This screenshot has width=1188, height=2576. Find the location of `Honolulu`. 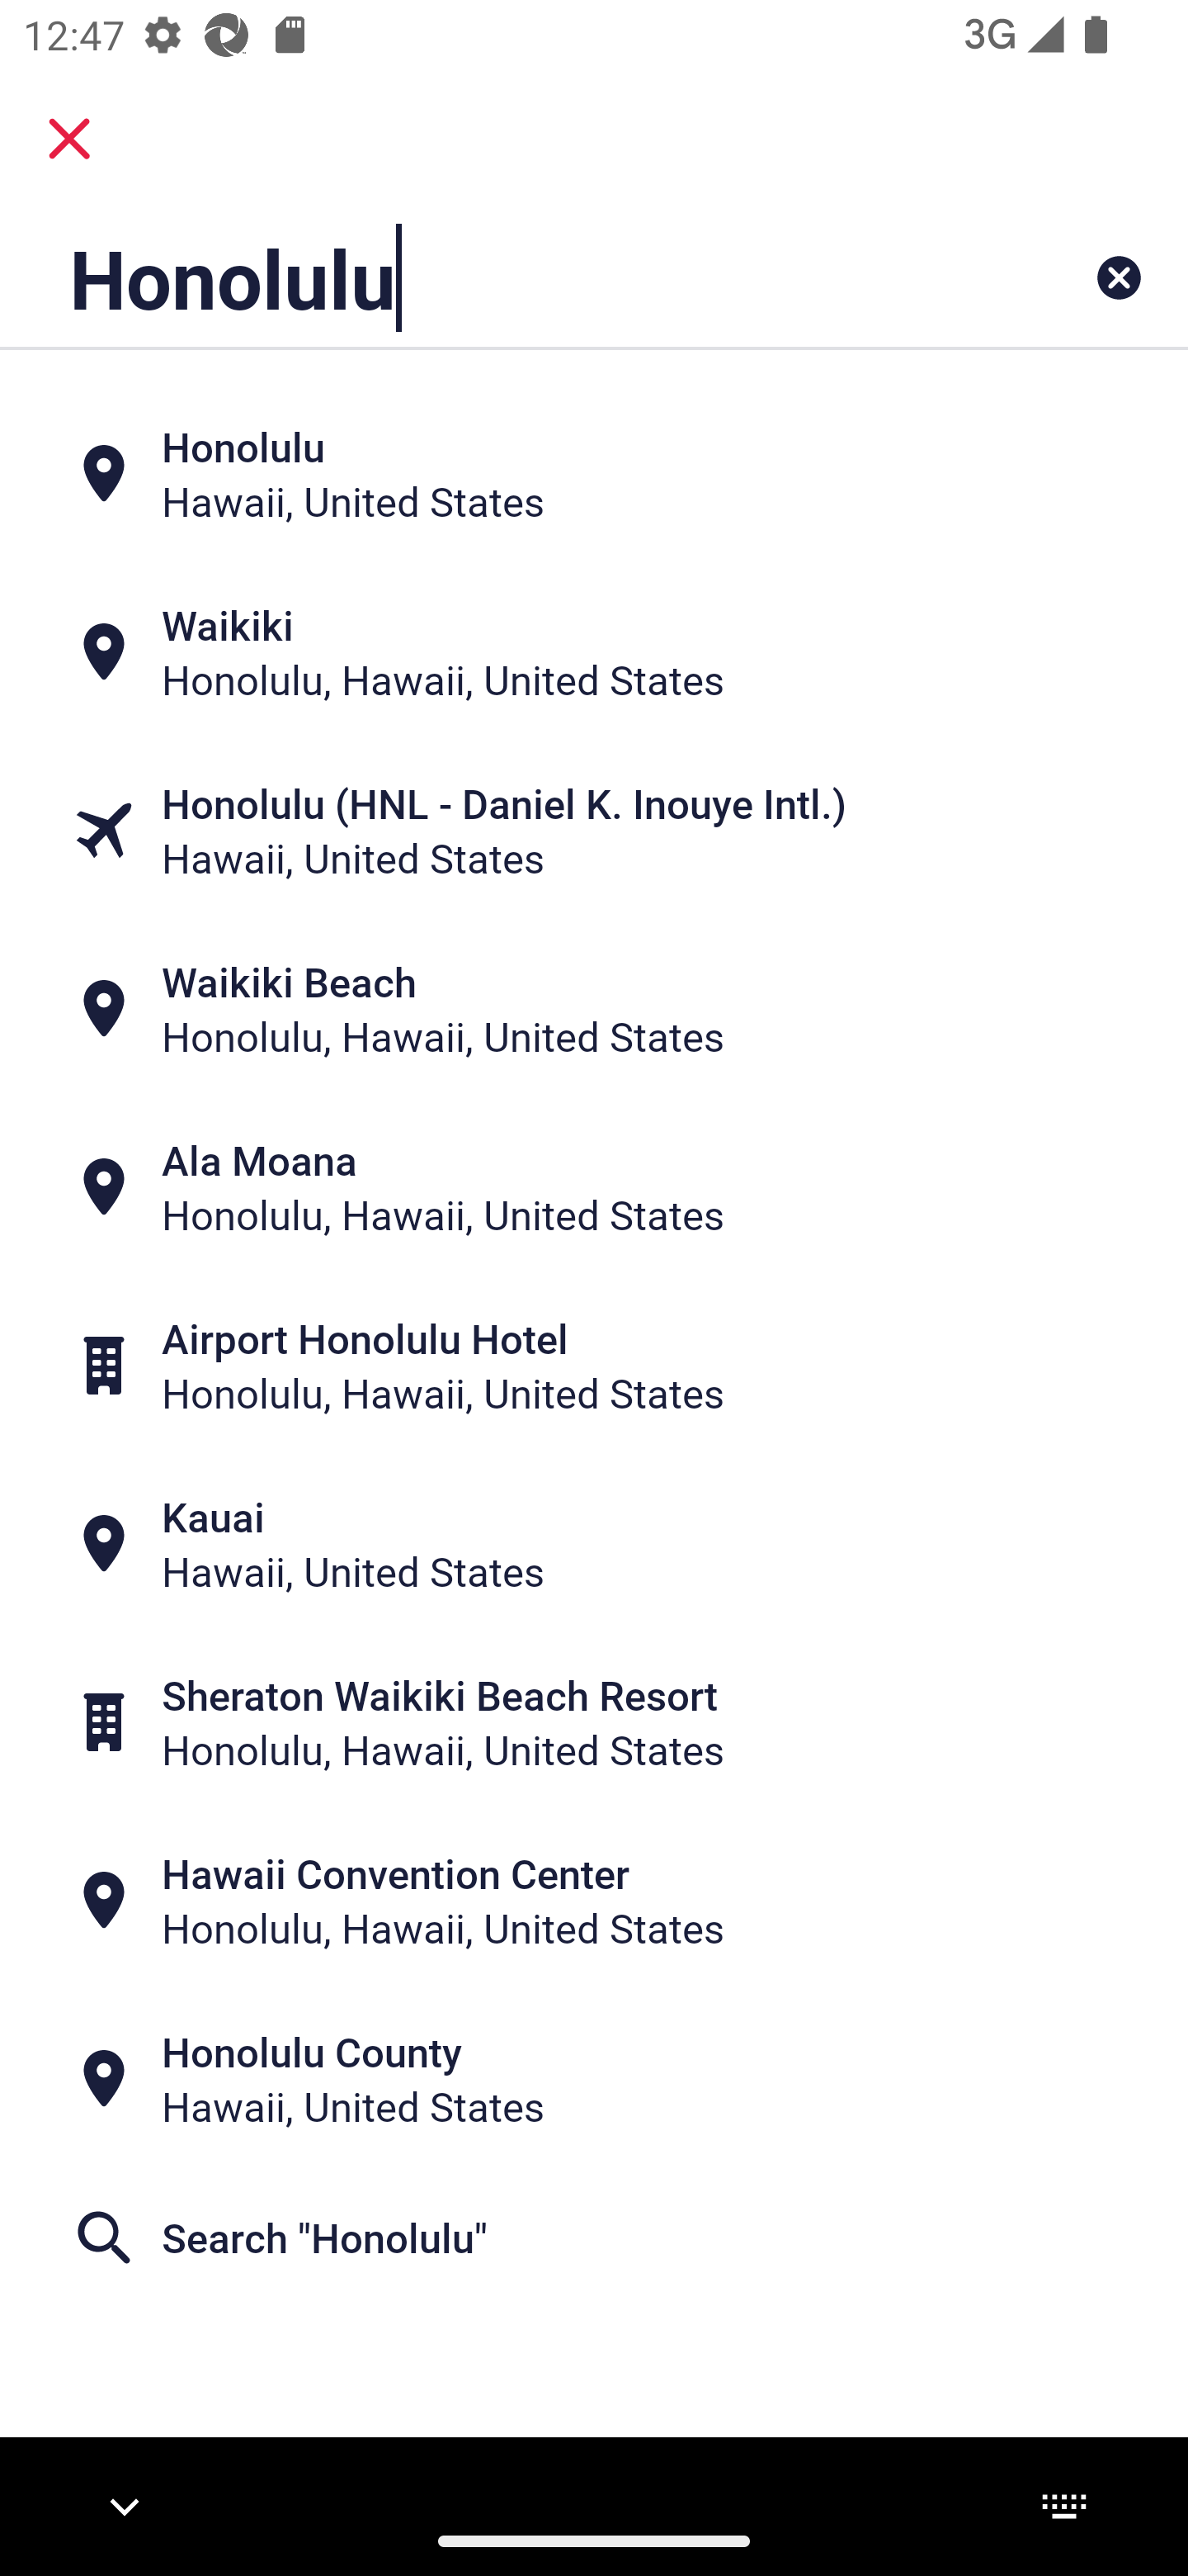

Honolulu is located at coordinates (490, 277).